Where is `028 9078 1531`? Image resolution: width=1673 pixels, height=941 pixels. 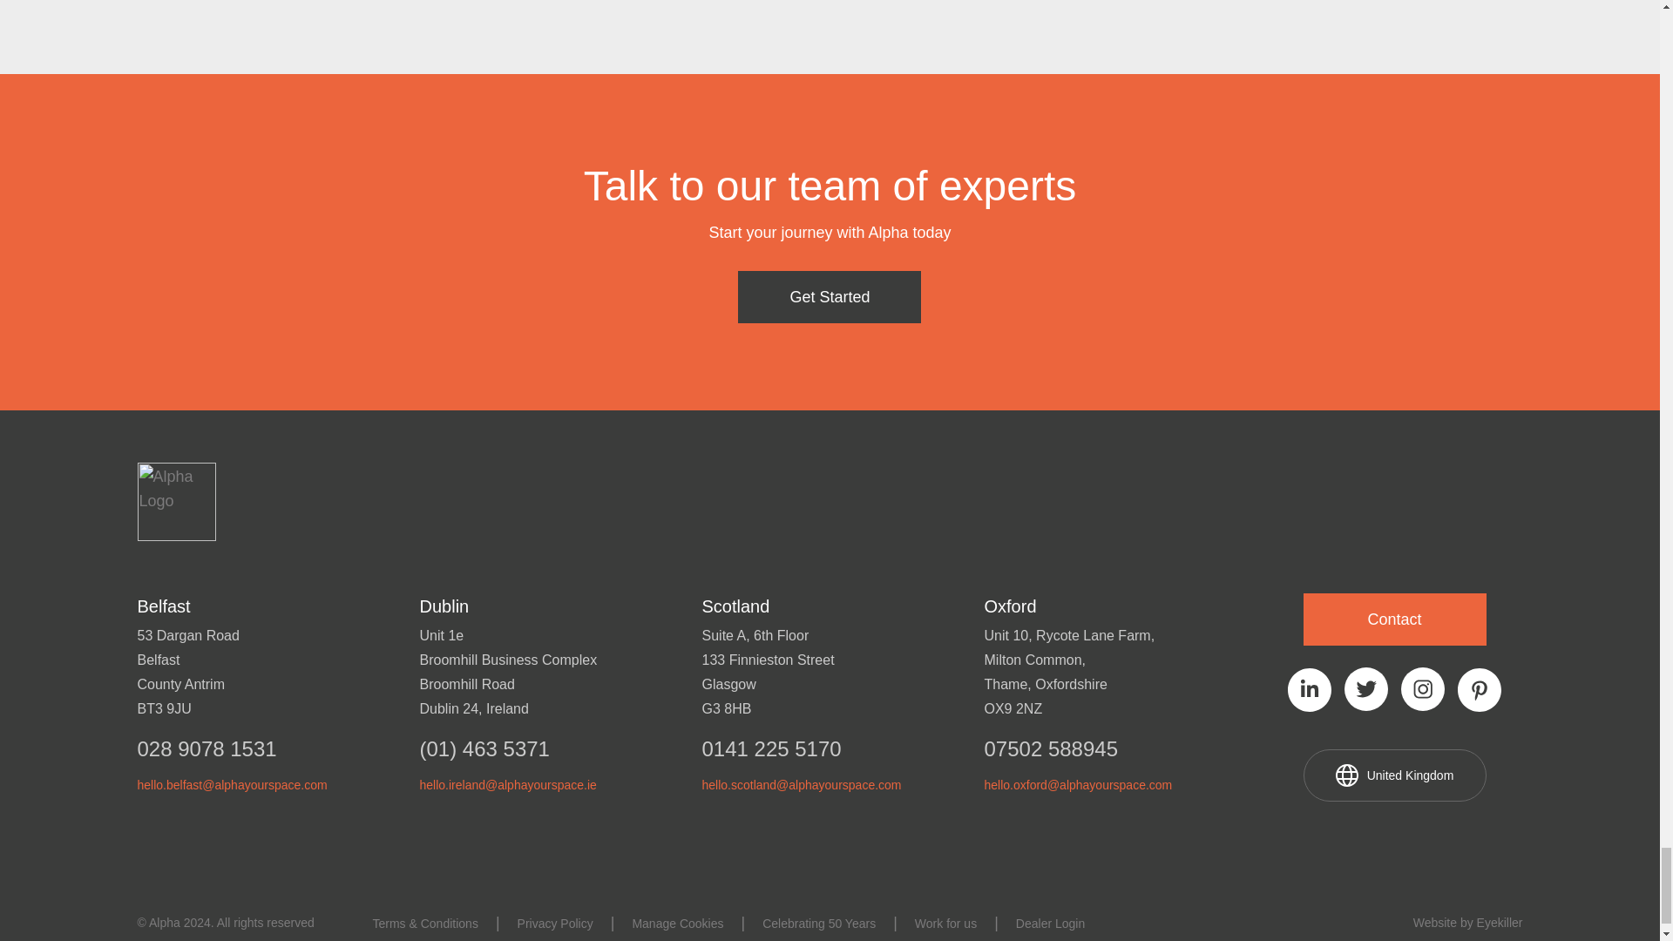
028 9078 1531 is located at coordinates (265, 747).